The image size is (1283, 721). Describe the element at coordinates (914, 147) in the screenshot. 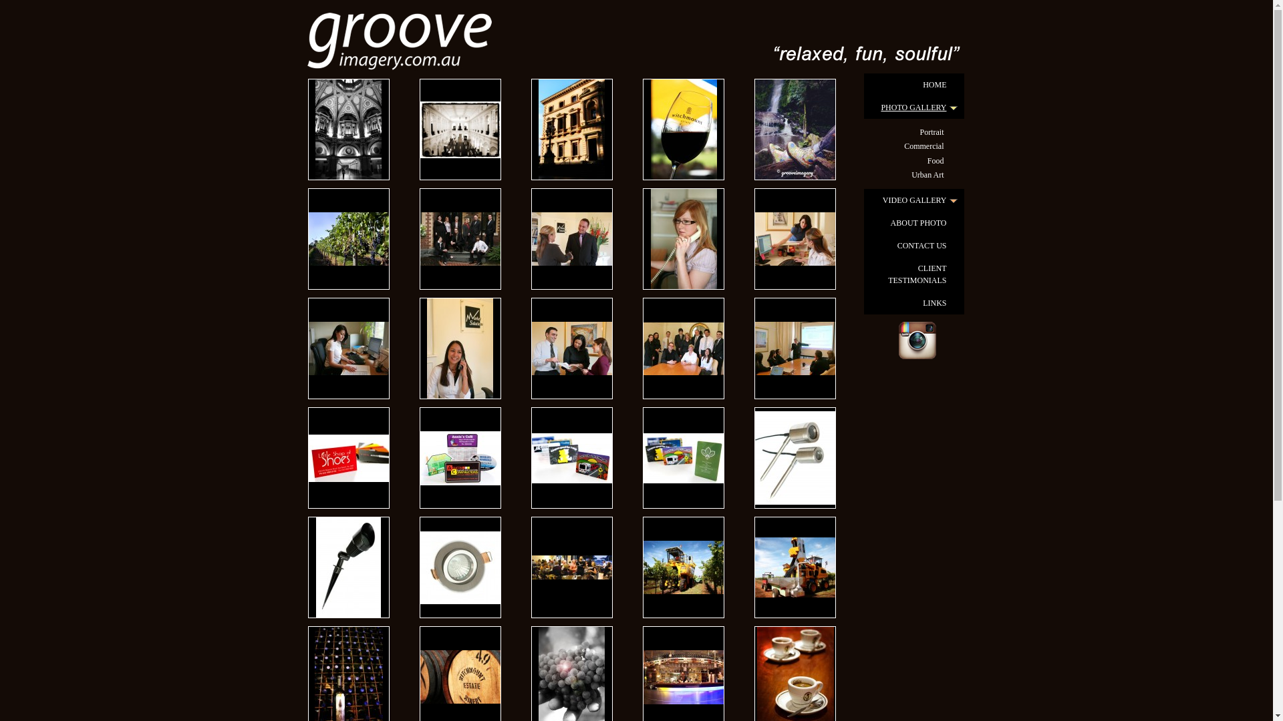

I see `Commercial` at that location.